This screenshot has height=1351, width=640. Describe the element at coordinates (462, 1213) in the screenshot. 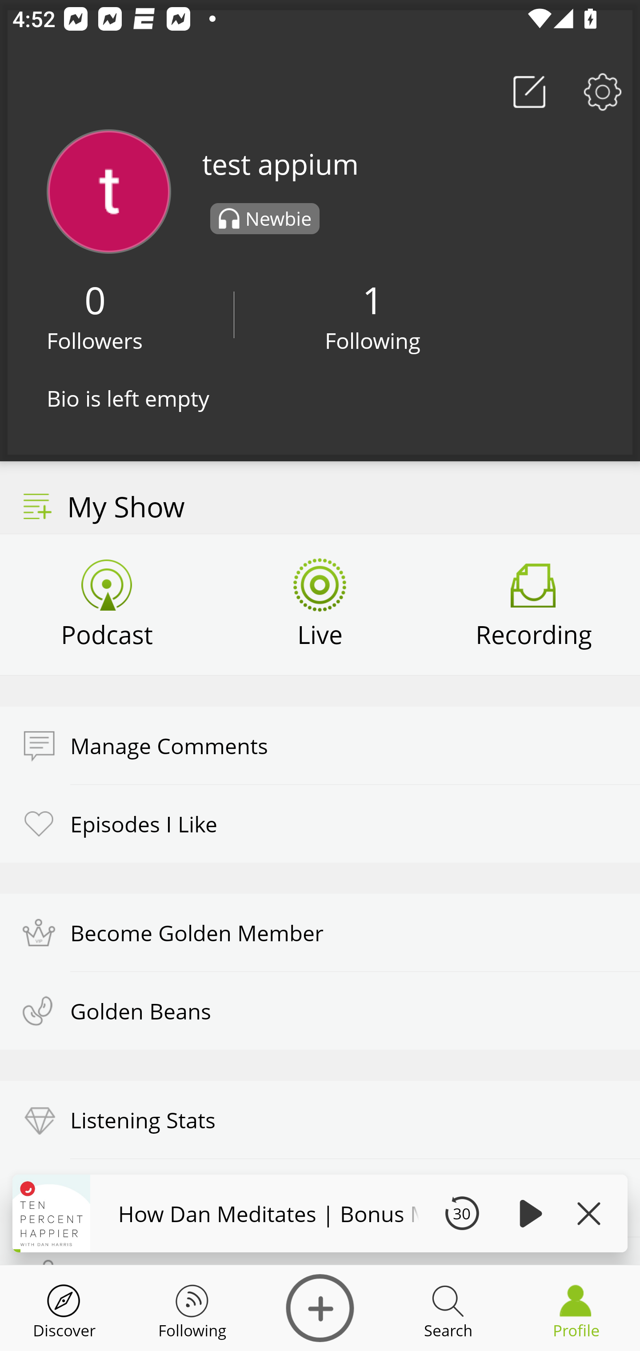

I see `30 Seek Backward` at that location.